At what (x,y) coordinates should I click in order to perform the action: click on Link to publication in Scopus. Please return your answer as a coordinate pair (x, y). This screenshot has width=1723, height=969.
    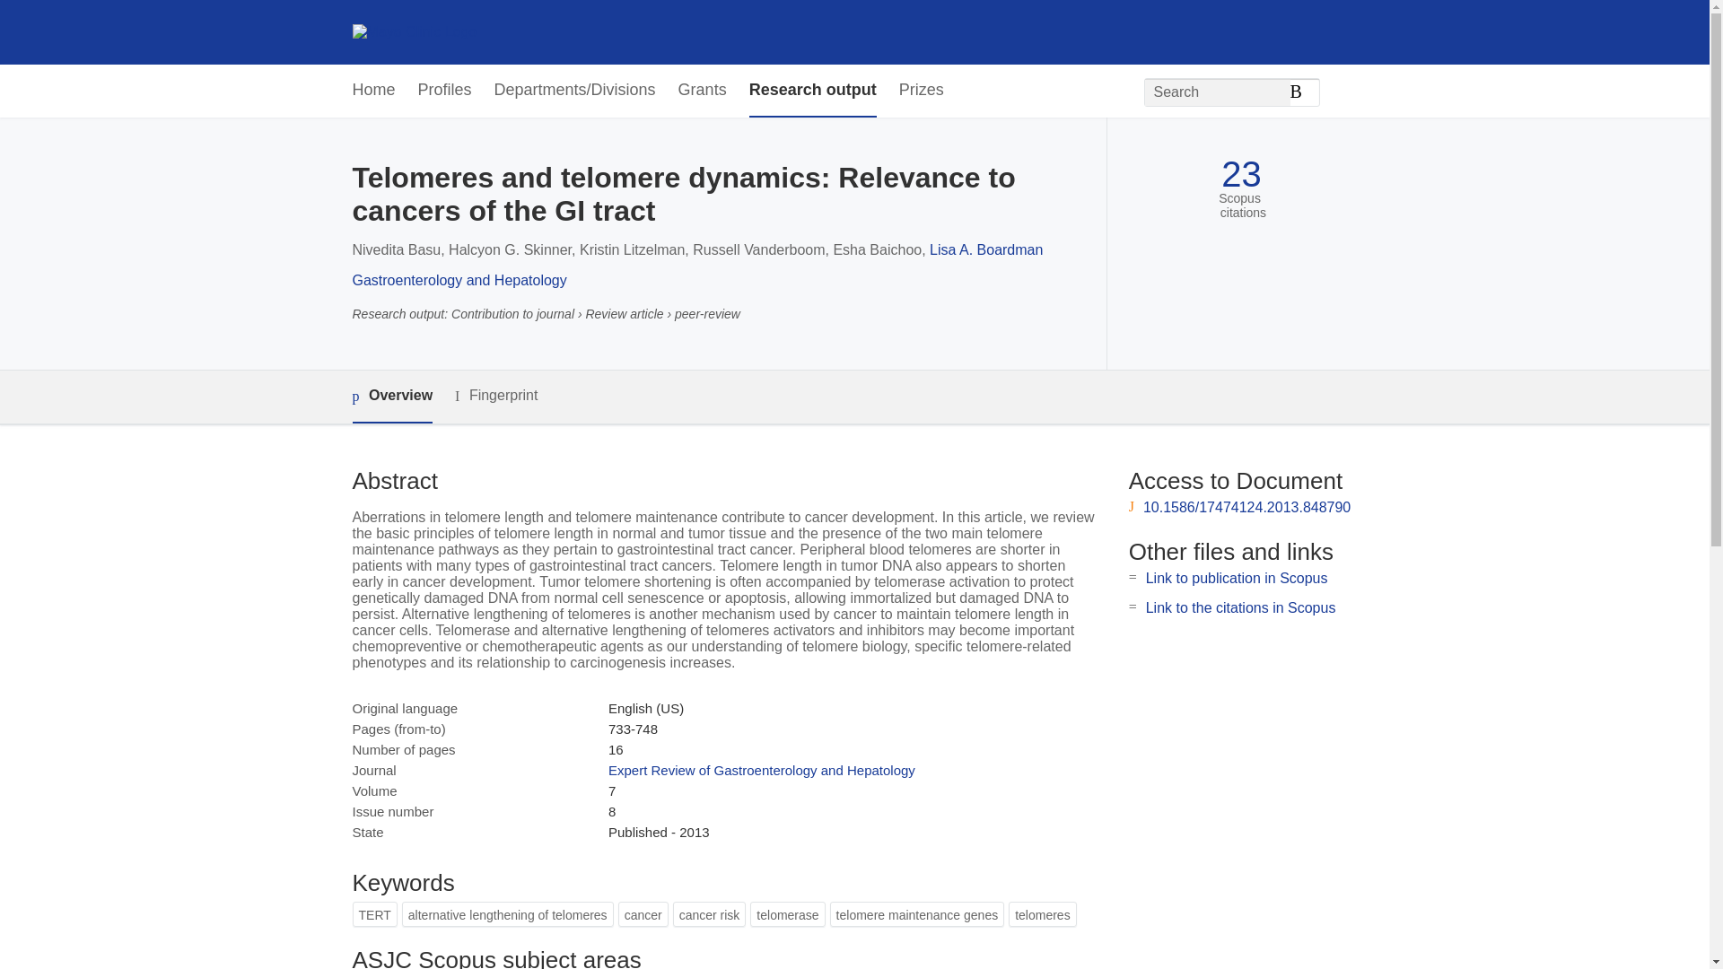
    Looking at the image, I should click on (1237, 578).